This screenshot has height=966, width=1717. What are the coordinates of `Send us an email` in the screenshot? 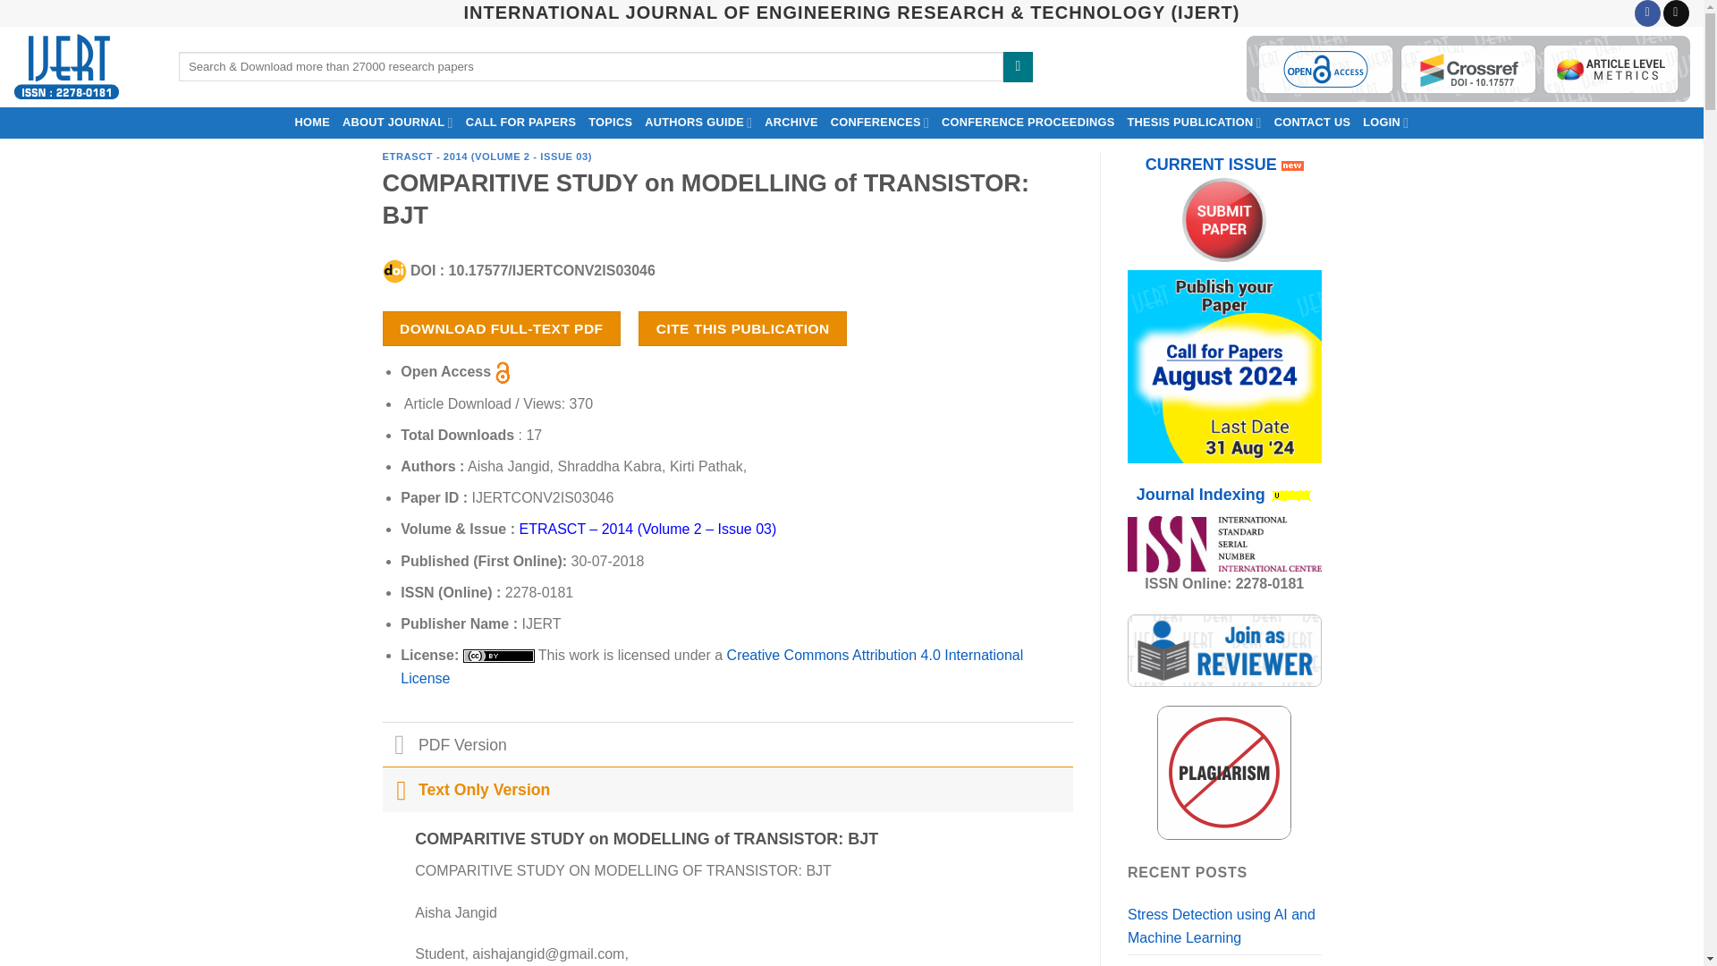 It's located at (1676, 13).